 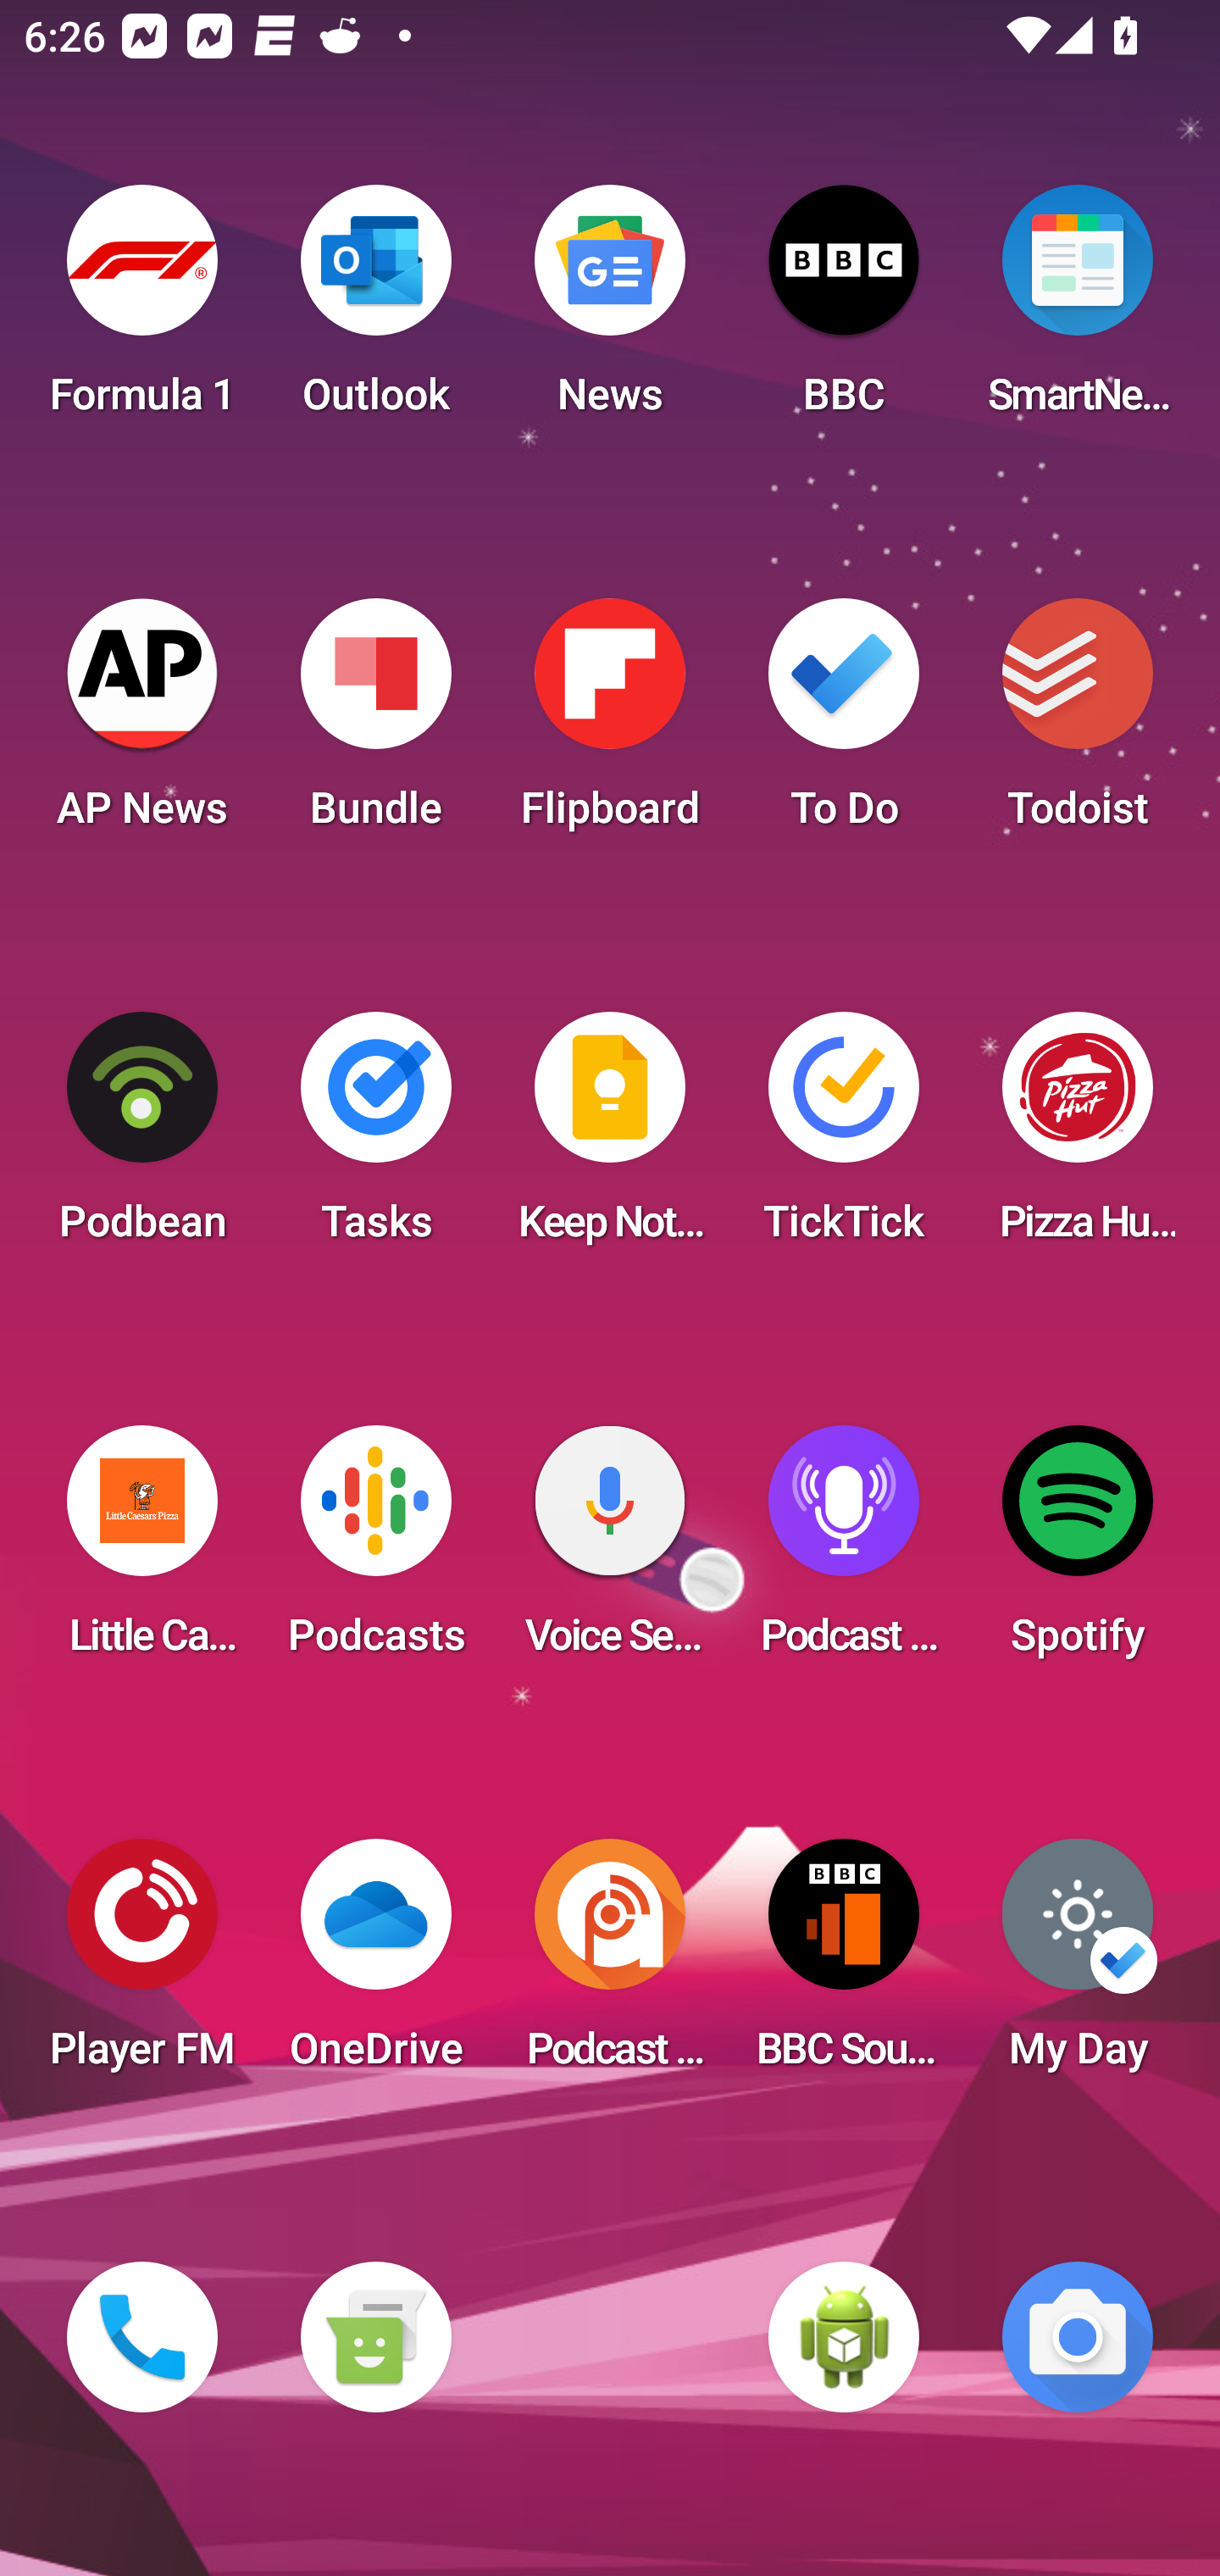 What do you see at coordinates (142, 2337) in the screenshot?
I see `Phone` at bounding box center [142, 2337].